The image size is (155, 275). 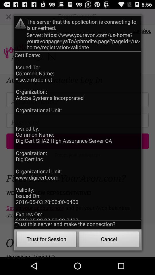 What do you see at coordinates (109, 240) in the screenshot?
I see `scroll to the cancel icon` at bounding box center [109, 240].